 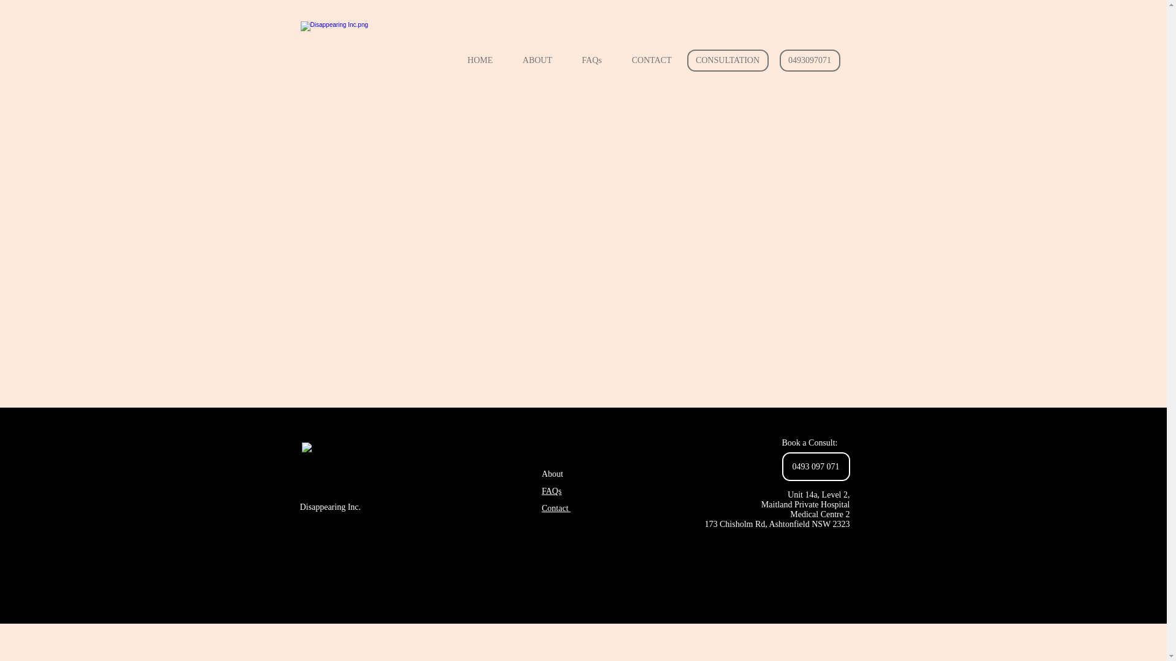 I want to click on Contact , so click(x=556, y=508).